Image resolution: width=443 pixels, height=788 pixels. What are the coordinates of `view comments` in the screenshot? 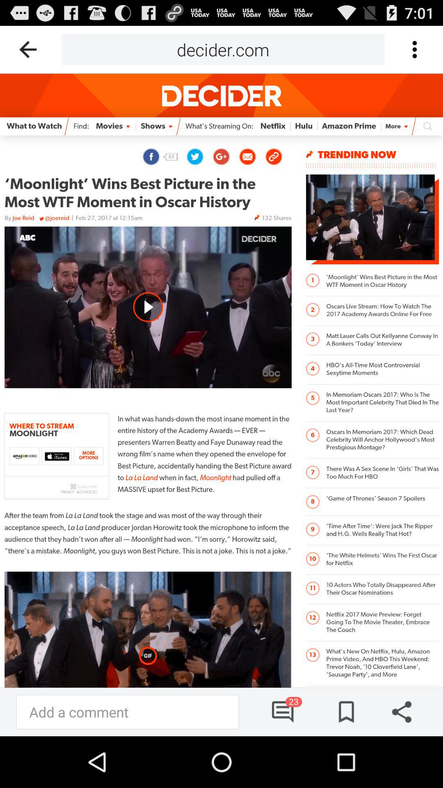 It's located at (283, 712).